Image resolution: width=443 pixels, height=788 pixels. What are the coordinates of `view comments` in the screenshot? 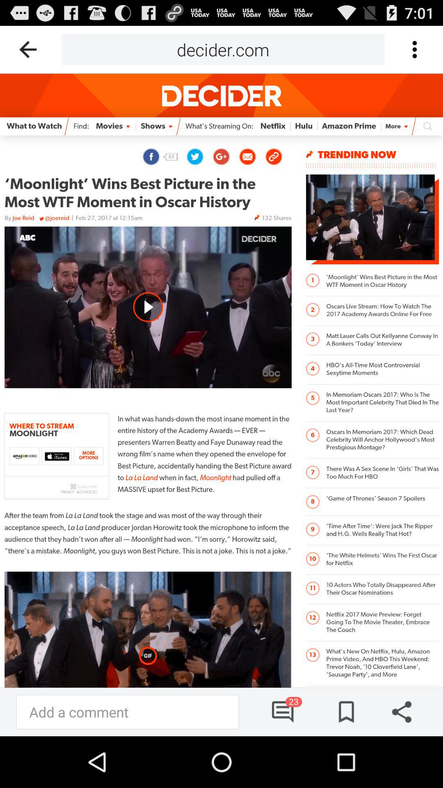 It's located at (283, 712).